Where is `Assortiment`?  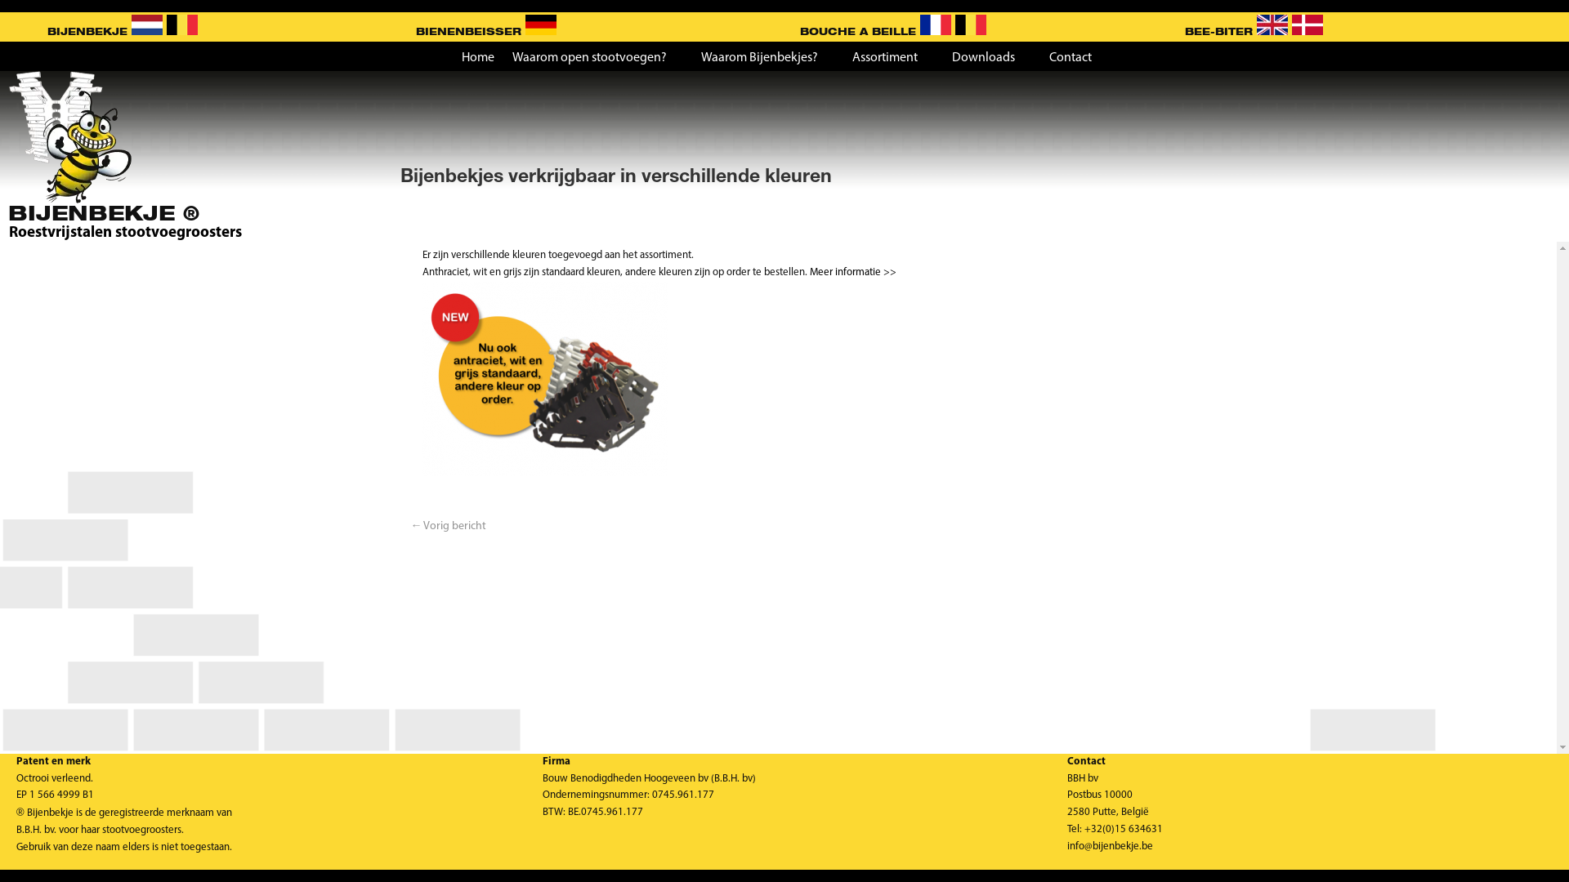
Assortiment is located at coordinates (892, 60).